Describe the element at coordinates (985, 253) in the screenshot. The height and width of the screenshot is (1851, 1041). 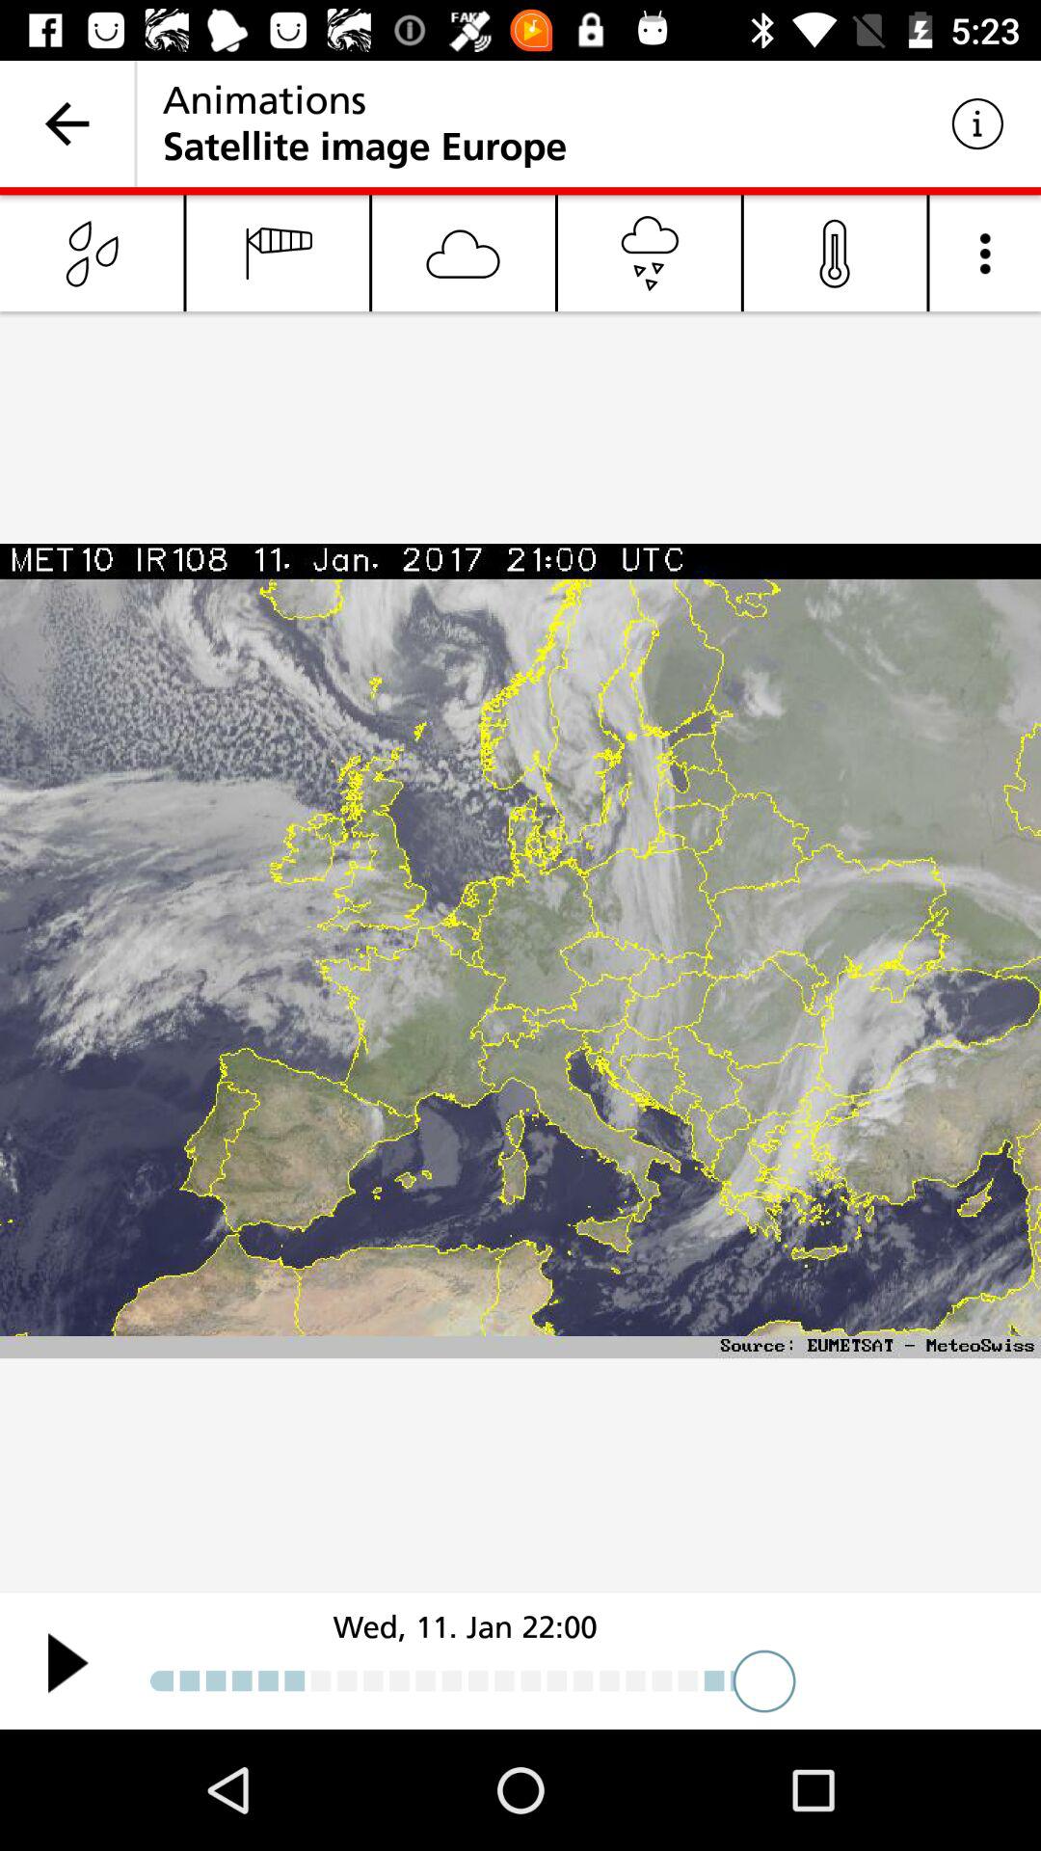
I see `go to menu` at that location.